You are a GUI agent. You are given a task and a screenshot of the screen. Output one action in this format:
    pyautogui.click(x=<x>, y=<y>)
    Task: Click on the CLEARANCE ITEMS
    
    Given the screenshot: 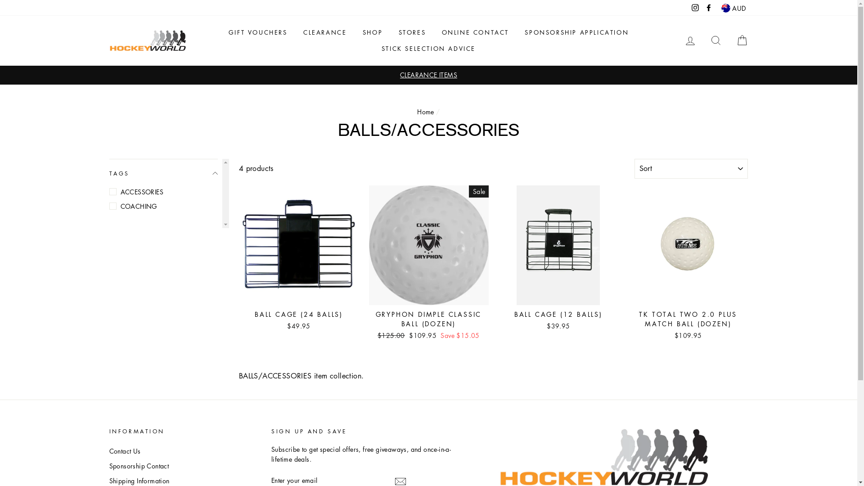 What is the action you would take?
    pyautogui.click(x=429, y=75)
    